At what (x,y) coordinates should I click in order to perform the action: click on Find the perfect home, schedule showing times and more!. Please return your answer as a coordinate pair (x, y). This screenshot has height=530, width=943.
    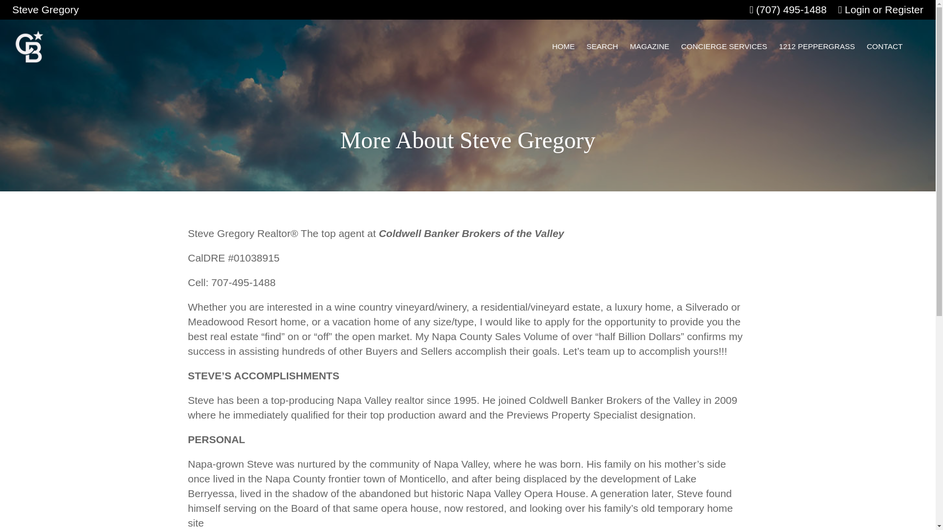
    Looking at the image, I should click on (602, 46).